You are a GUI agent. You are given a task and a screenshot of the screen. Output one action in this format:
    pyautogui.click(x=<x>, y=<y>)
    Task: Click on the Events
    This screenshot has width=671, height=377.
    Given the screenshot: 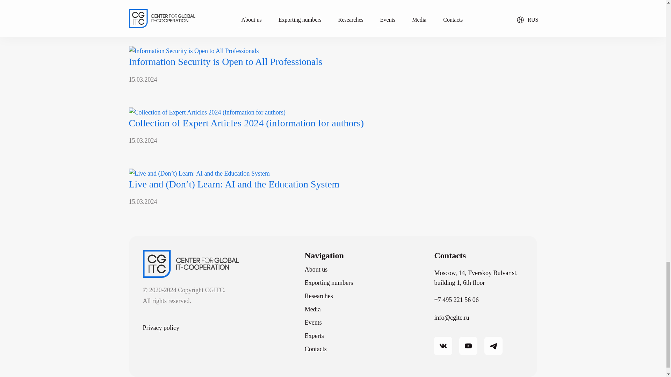 What is the action you would take?
    pyautogui.click(x=313, y=323)
    